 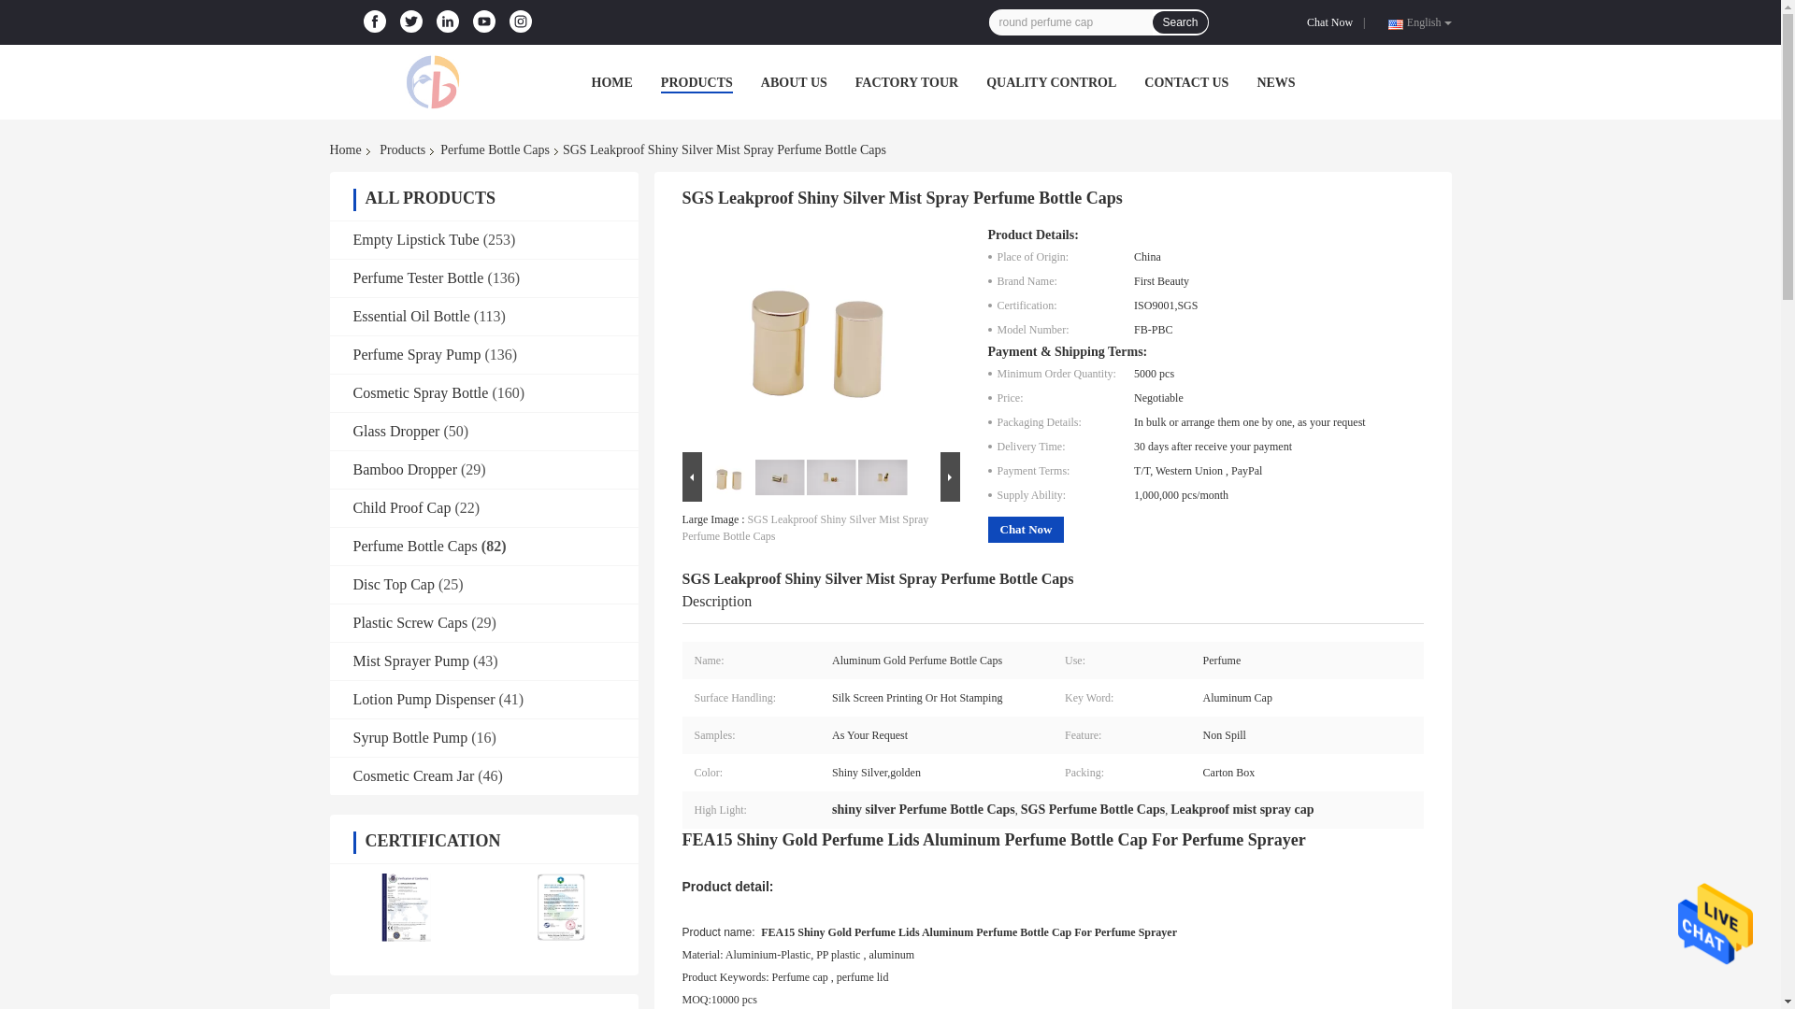 I want to click on Chat Now, so click(x=1333, y=22).